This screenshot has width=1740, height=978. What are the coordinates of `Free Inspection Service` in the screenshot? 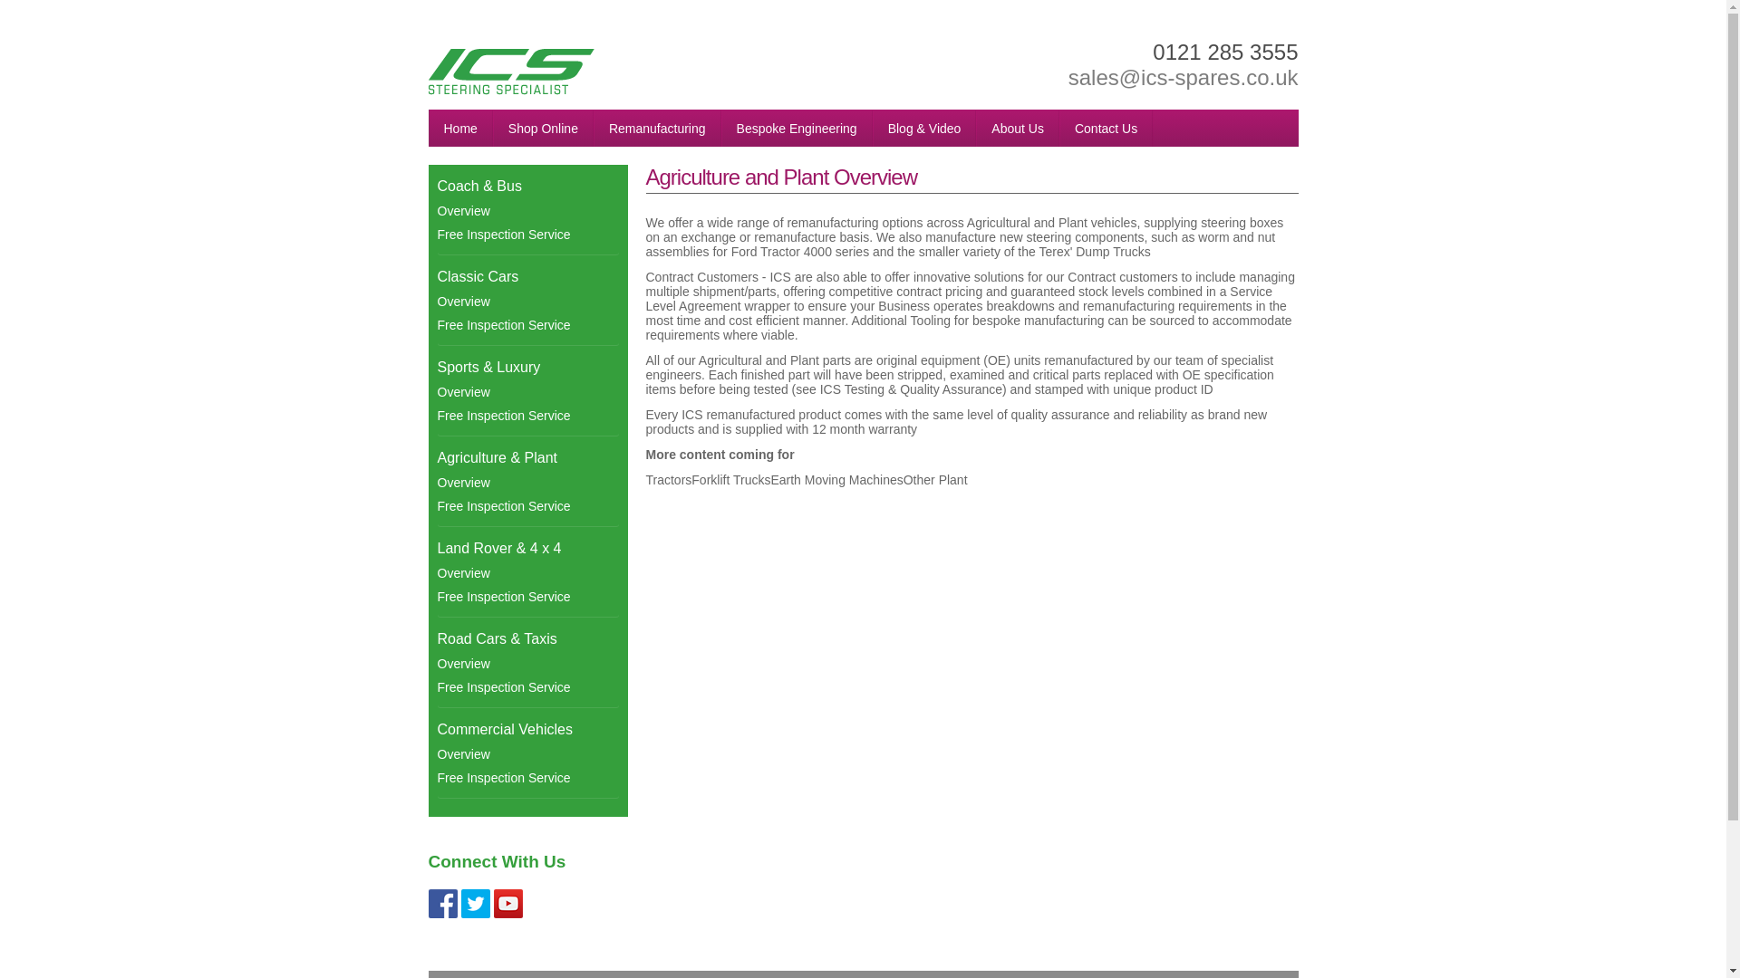 It's located at (527, 415).